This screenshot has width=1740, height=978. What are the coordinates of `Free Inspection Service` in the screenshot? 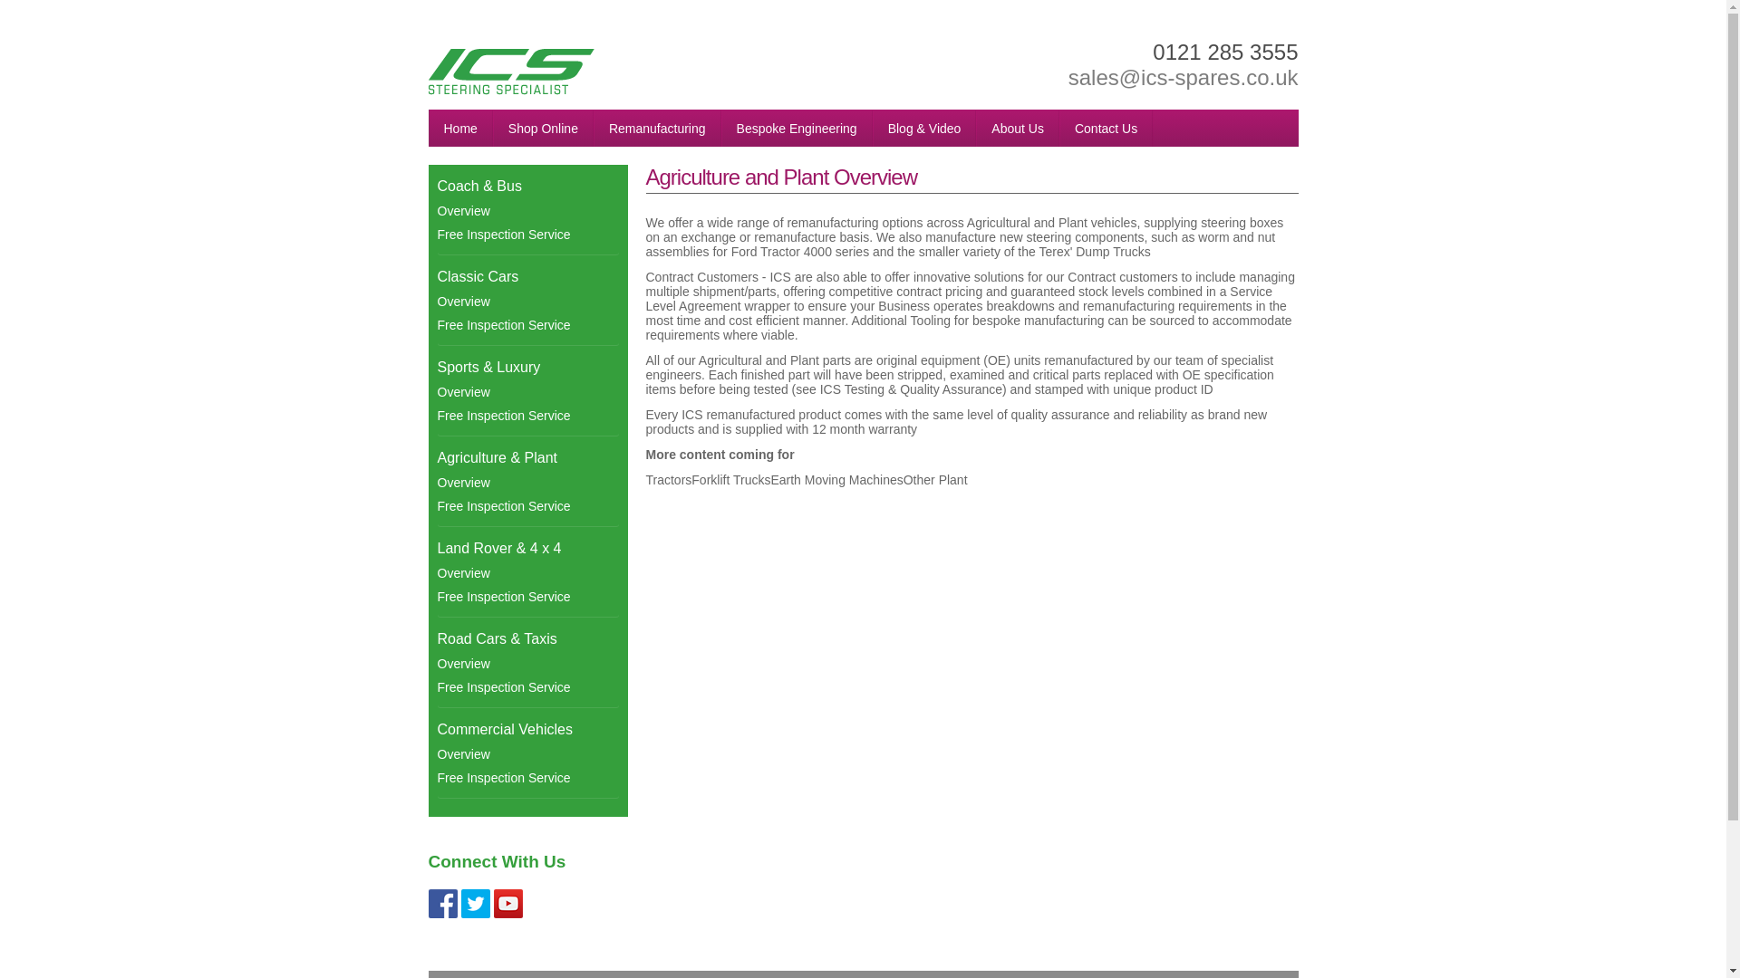 It's located at (527, 415).